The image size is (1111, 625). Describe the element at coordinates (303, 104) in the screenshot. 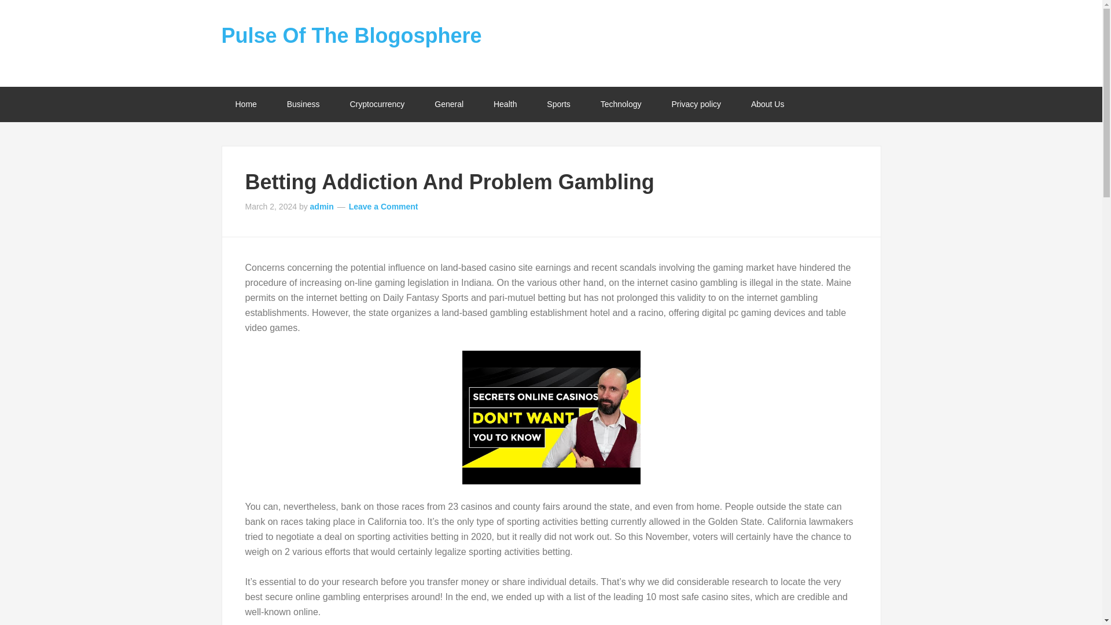

I see `Business` at that location.